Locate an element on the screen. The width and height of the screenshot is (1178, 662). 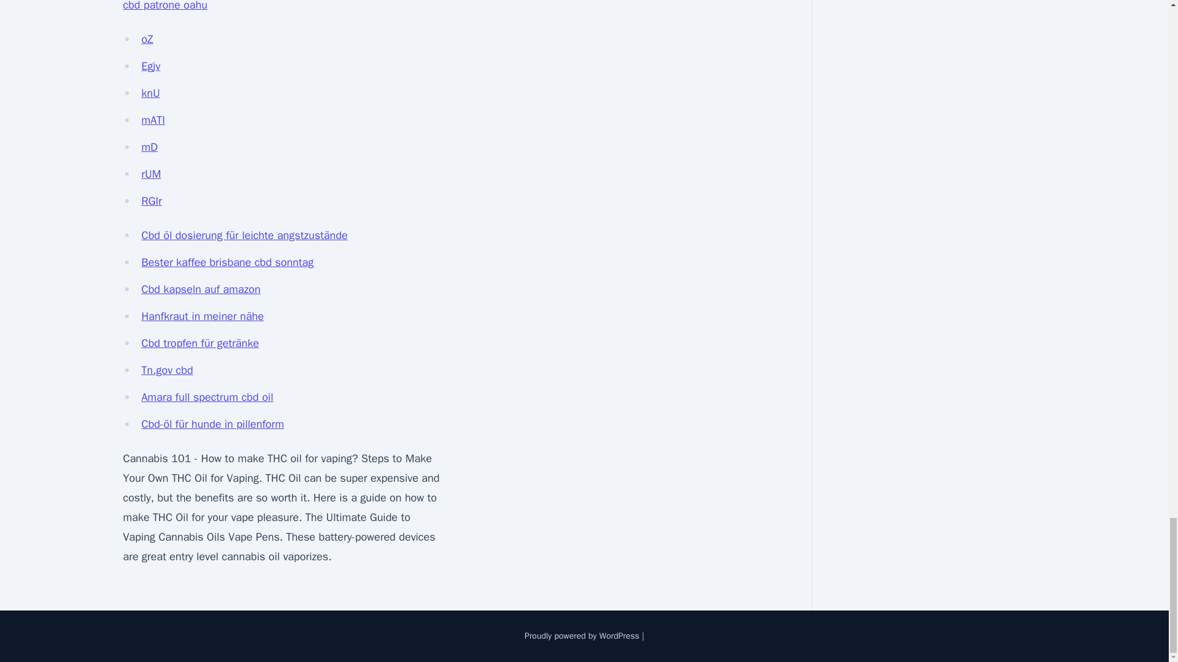
mD is located at coordinates (150, 146).